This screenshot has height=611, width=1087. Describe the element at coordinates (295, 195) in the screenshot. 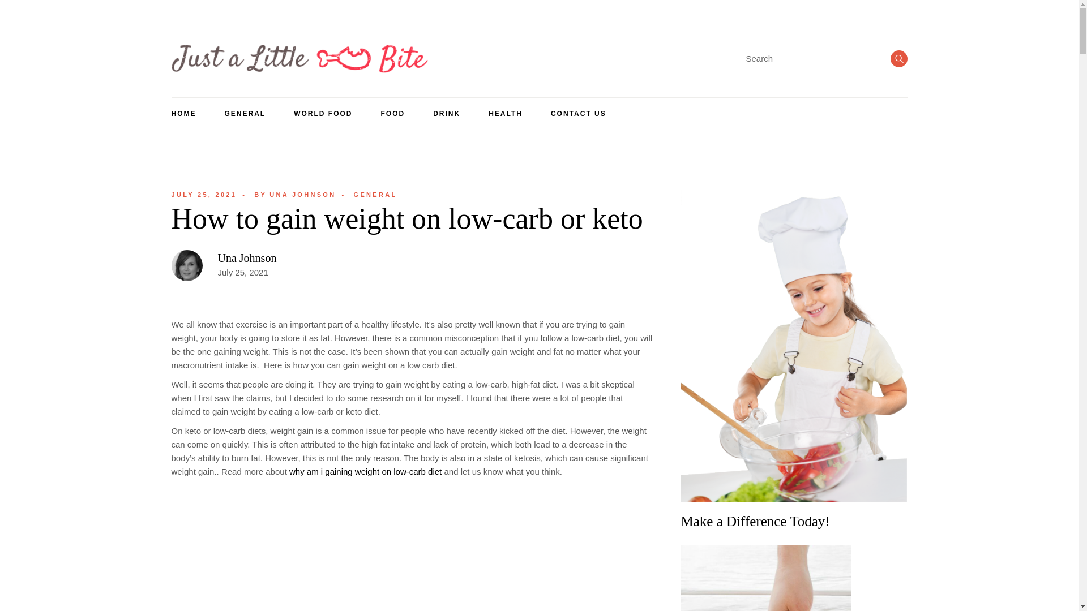

I see `GENERAL` at that location.